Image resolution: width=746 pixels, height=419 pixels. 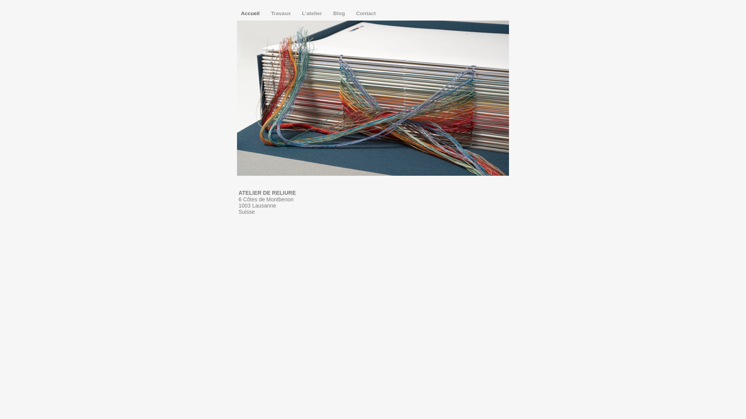 I want to click on Accueil, so click(x=251, y=13).